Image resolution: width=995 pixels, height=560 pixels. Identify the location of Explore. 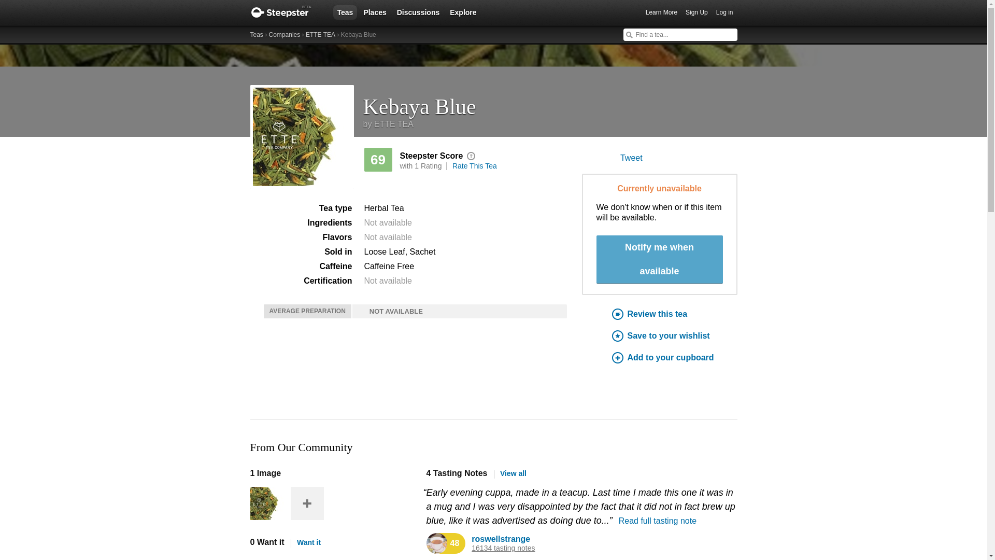
(463, 12).